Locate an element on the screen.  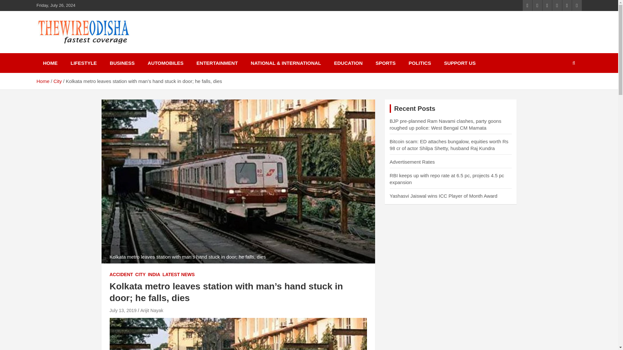
INDIA is located at coordinates (154, 275).